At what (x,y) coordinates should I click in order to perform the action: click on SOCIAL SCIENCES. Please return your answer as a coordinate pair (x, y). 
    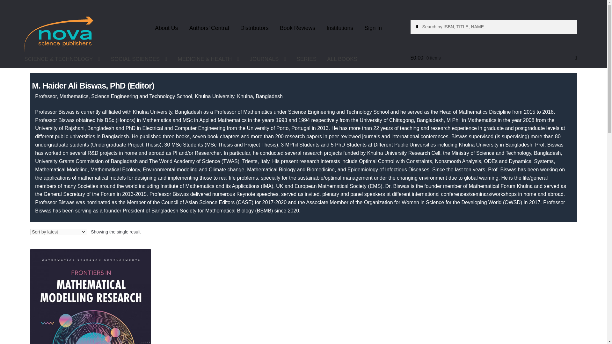
    Looking at the image, I should click on (139, 59).